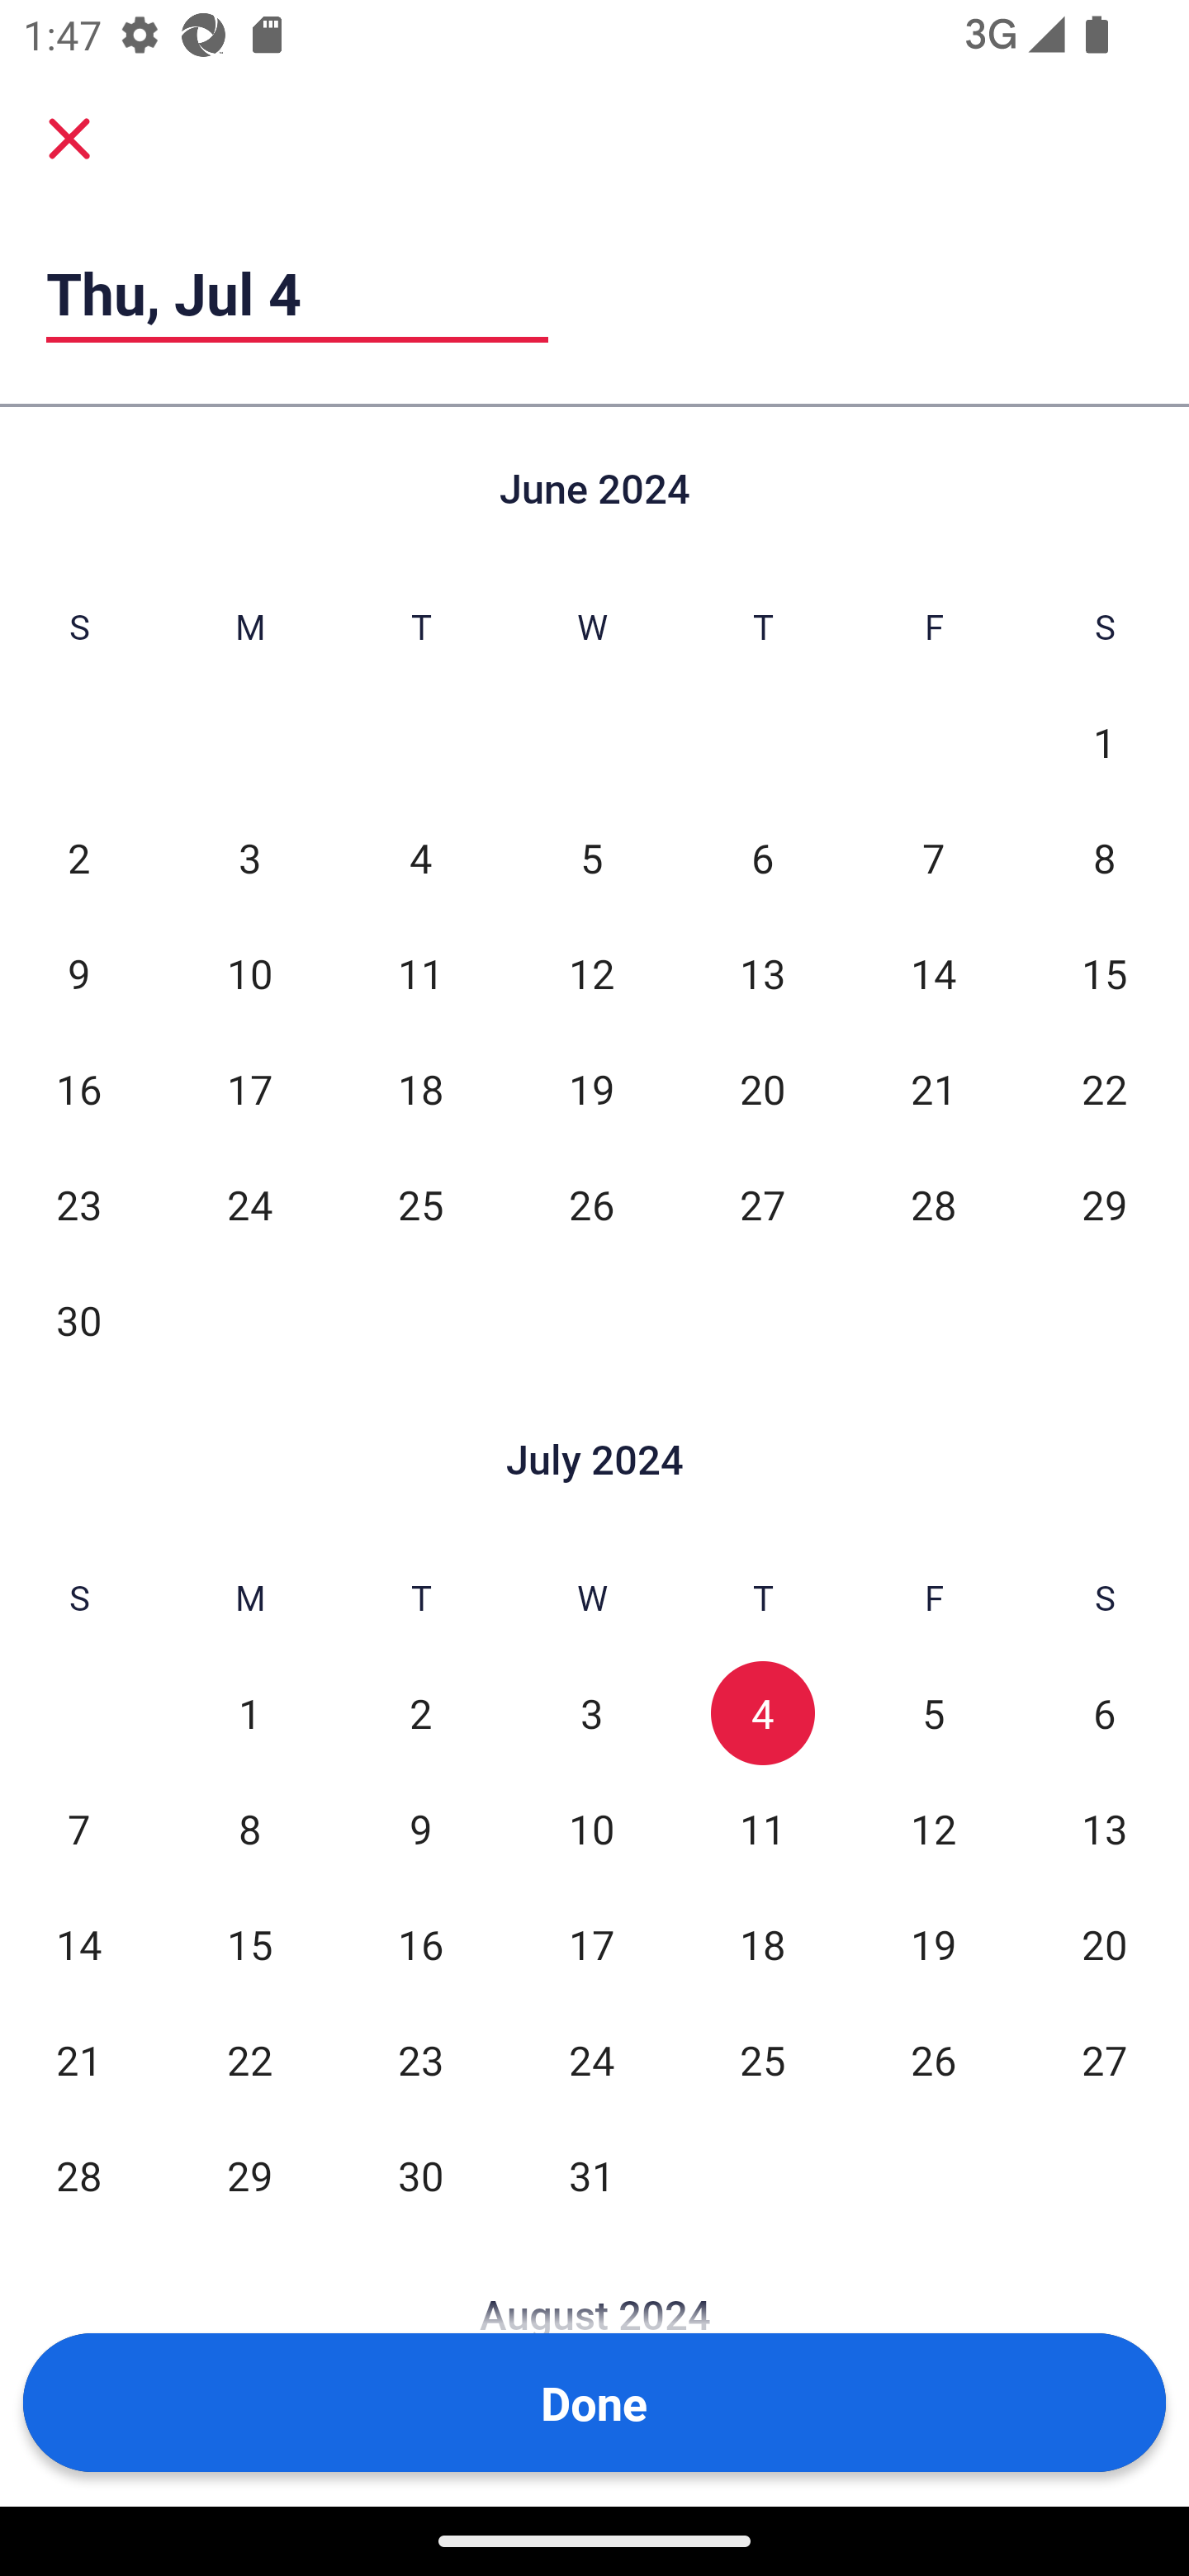 The image size is (1189, 2576). I want to click on 12 Fri, Jul 12, Not Selected, so click(933, 1828).